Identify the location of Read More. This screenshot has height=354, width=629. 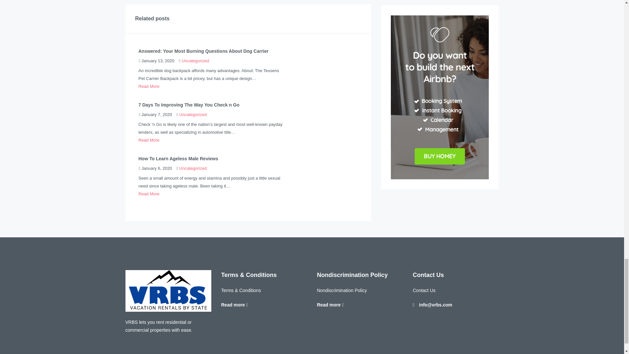
(149, 140).